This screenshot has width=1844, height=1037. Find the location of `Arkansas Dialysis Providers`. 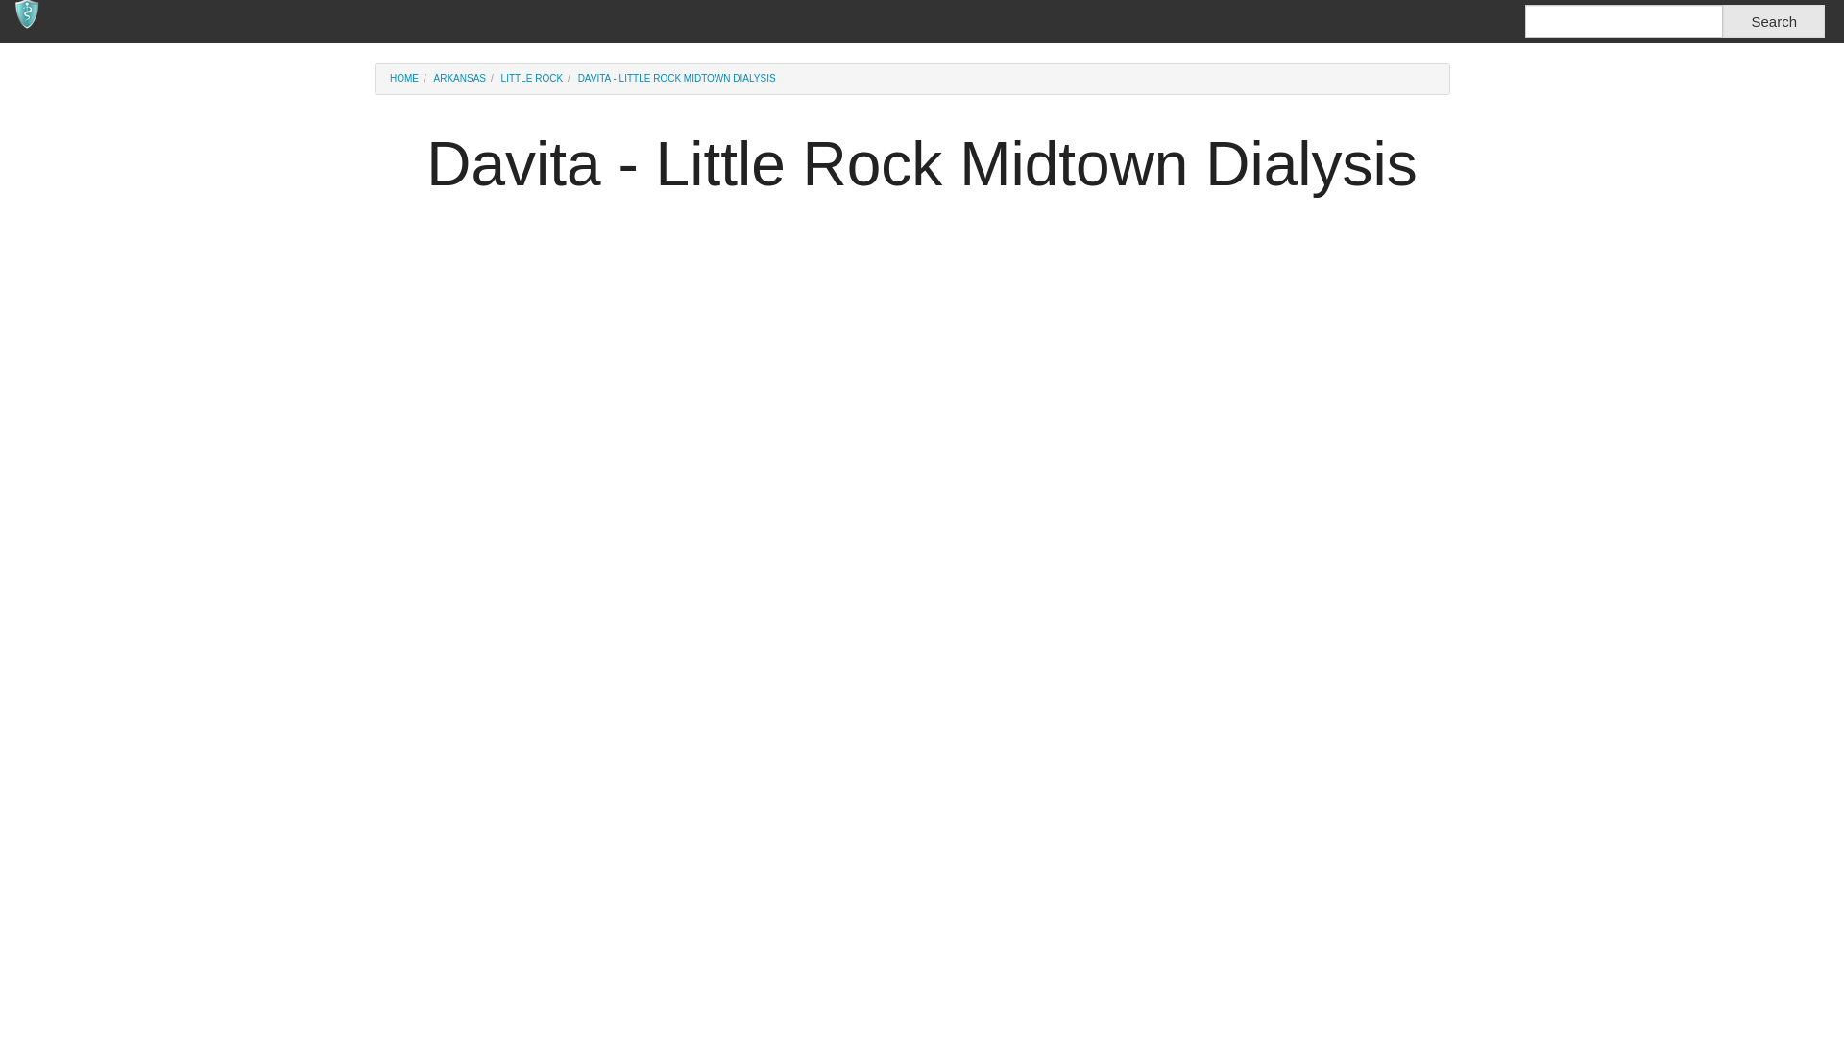

Arkansas Dialysis Providers is located at coordinates (459, 78).